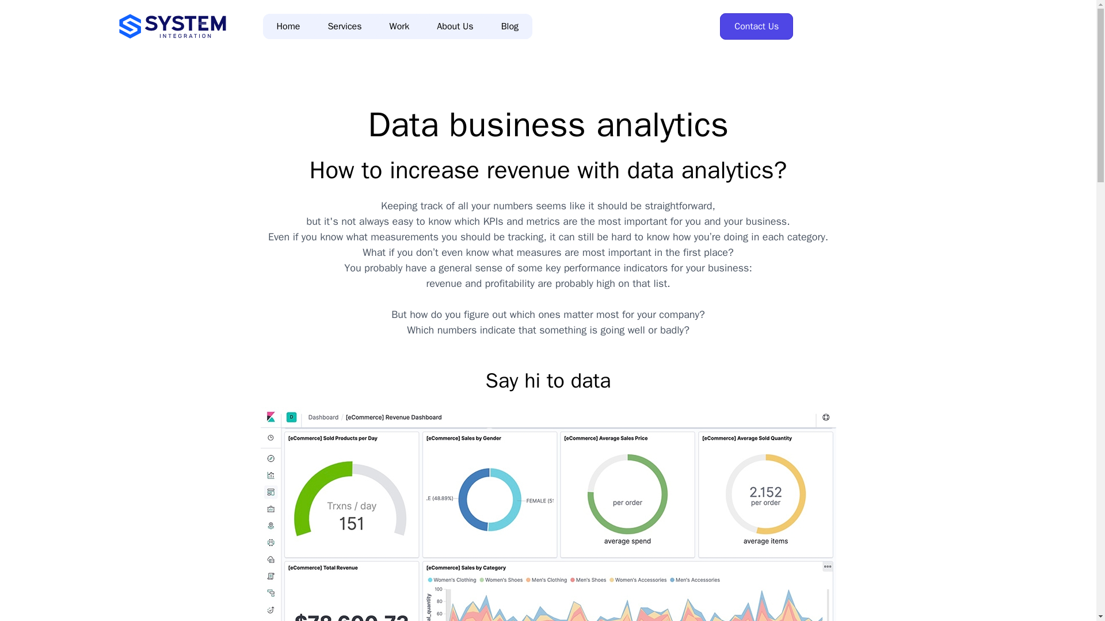  I want to click on Contact Us, so click(756, 26).